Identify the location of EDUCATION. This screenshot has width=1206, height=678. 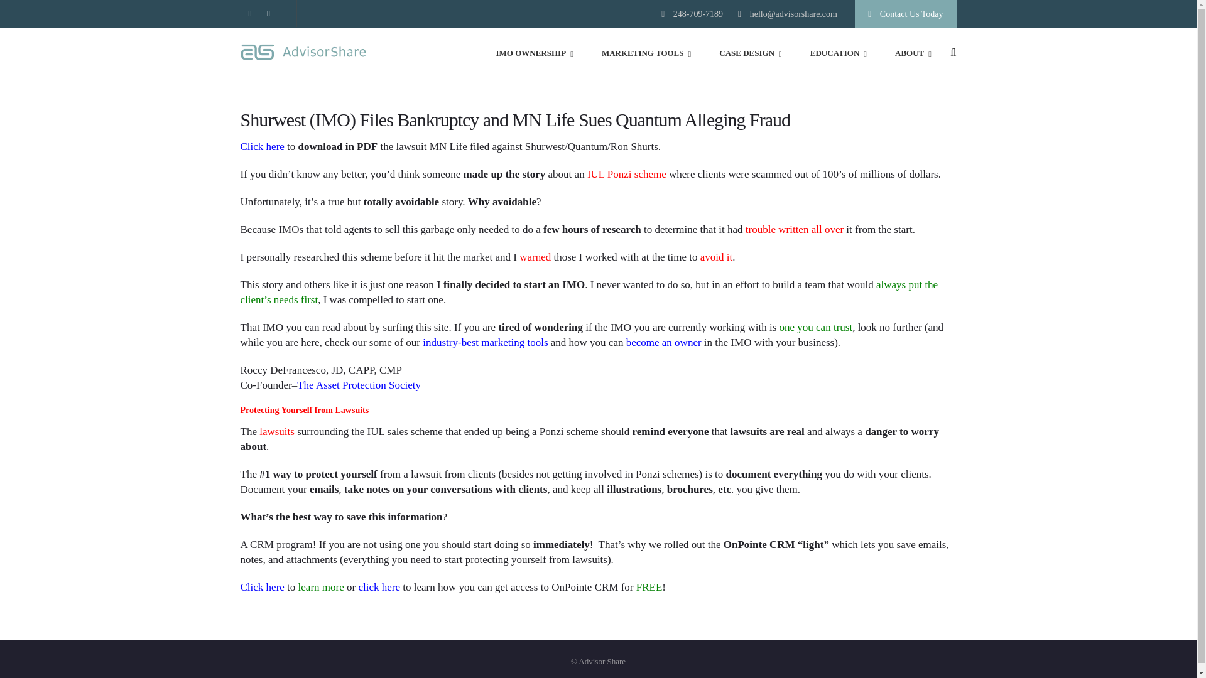
(839, 53).